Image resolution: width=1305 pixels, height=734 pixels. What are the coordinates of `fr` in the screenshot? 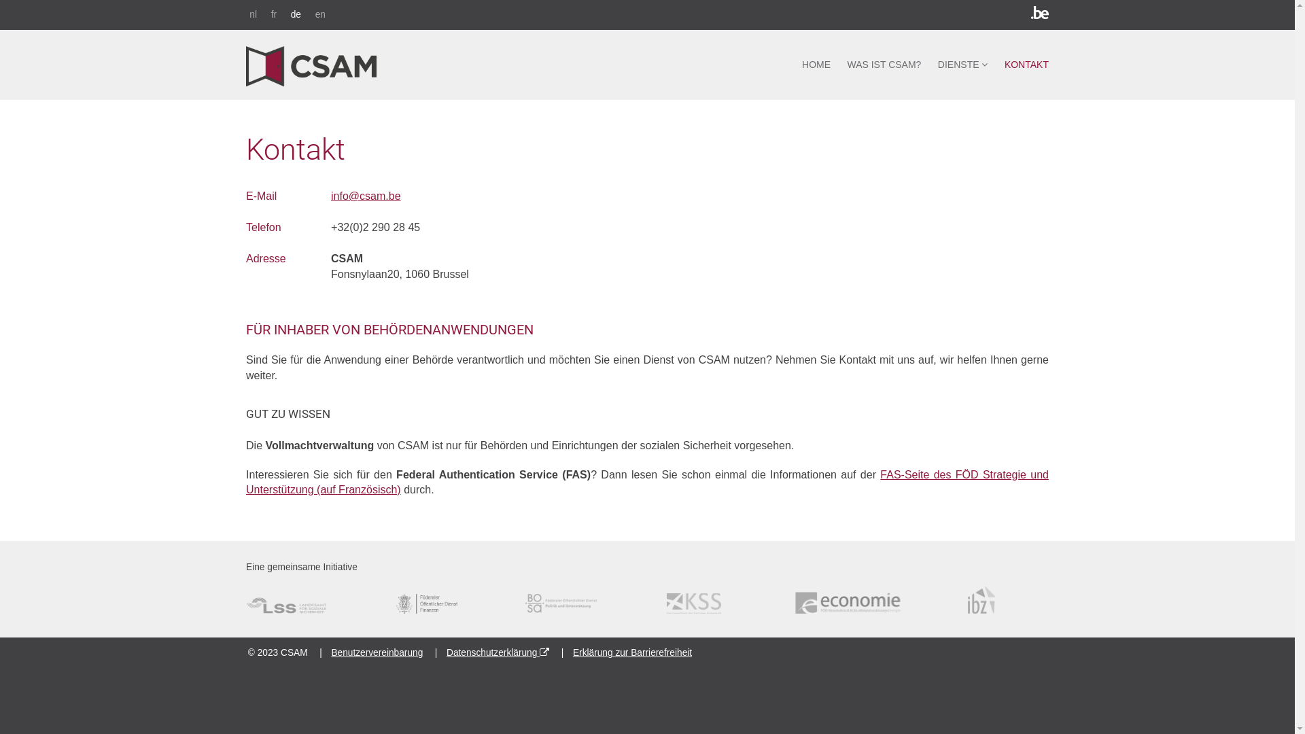 It's located at (273, 15).